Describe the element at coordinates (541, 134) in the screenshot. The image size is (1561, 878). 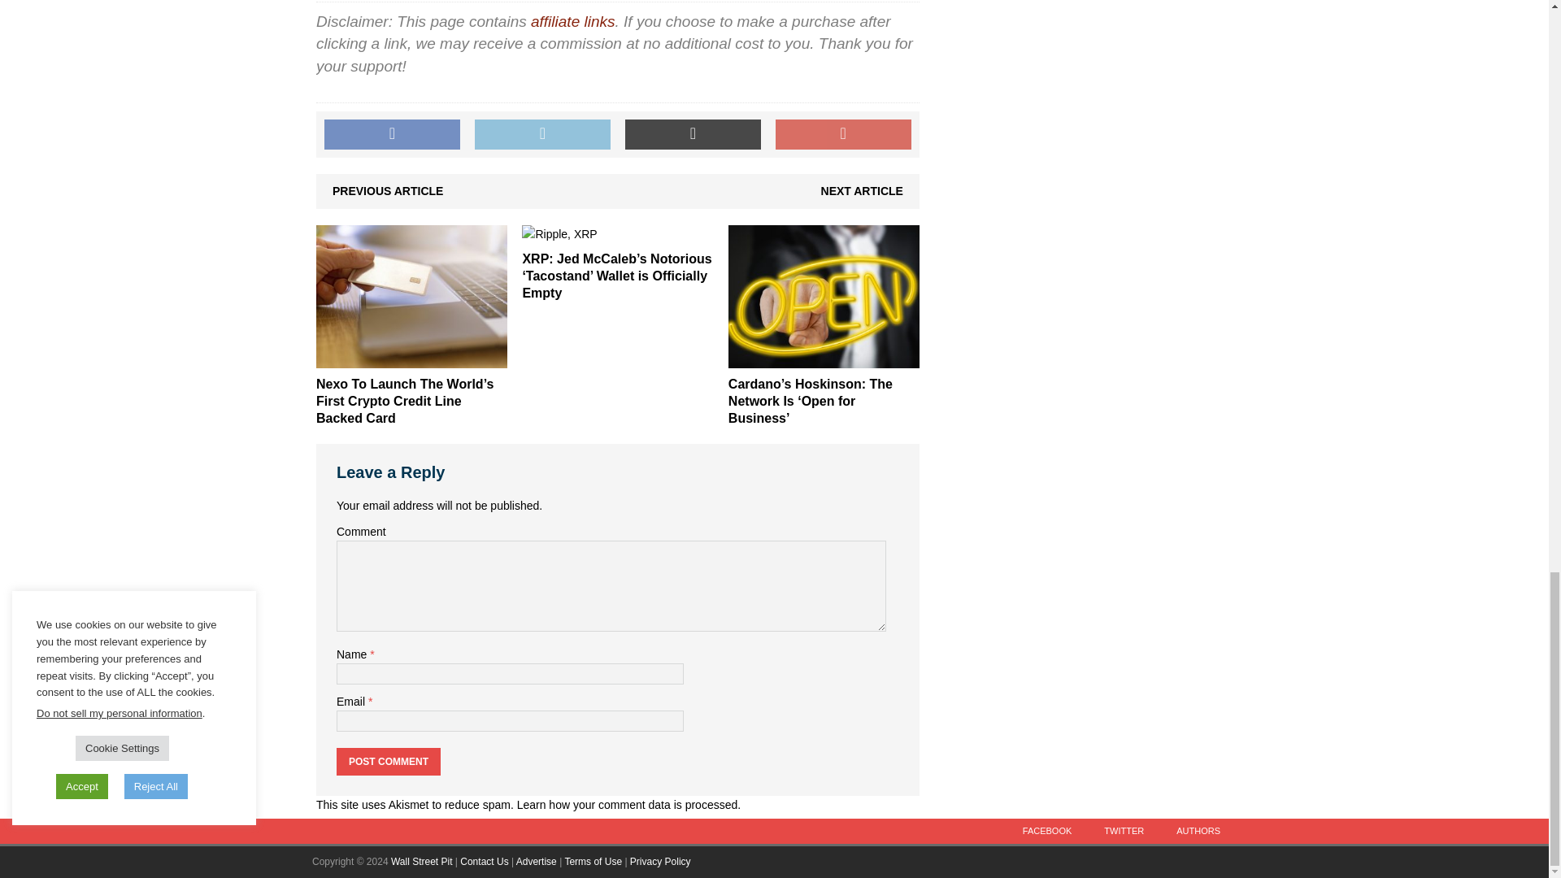
I see `Tweet This Post` at that location.